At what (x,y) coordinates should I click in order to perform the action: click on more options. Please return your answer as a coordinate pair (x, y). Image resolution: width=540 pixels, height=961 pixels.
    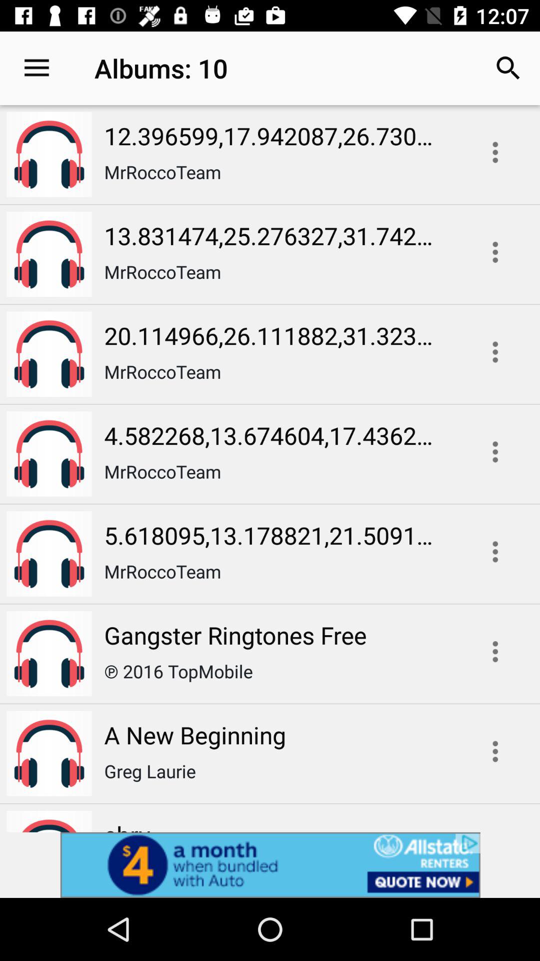
    Looking at the image, I should click on (495, 751).